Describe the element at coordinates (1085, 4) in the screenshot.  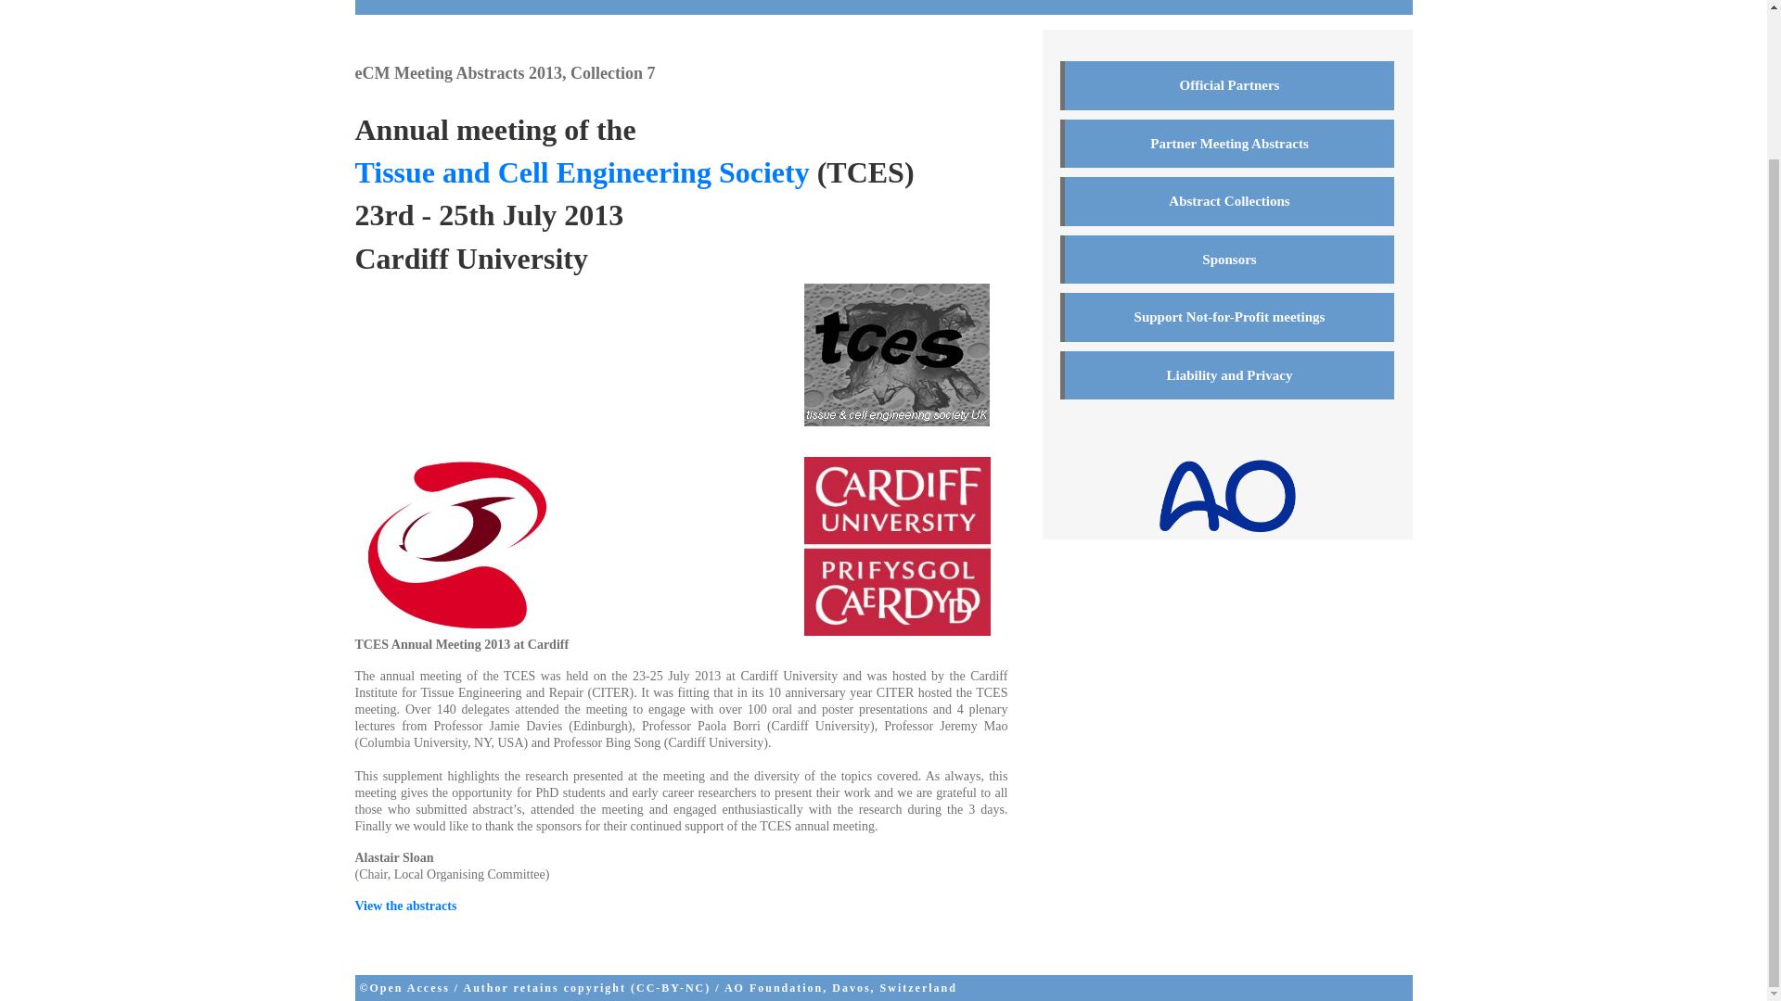
I see `Contact` at that location.